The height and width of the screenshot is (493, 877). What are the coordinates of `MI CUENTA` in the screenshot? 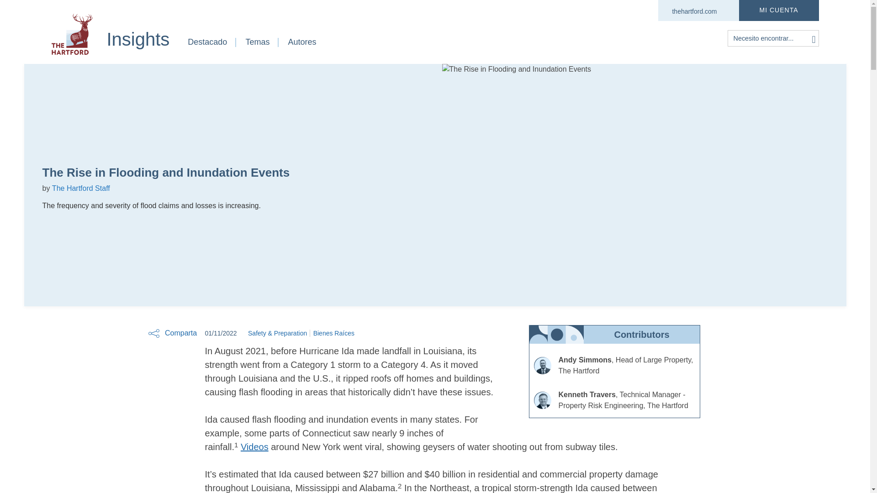 It's located at (137, 39).